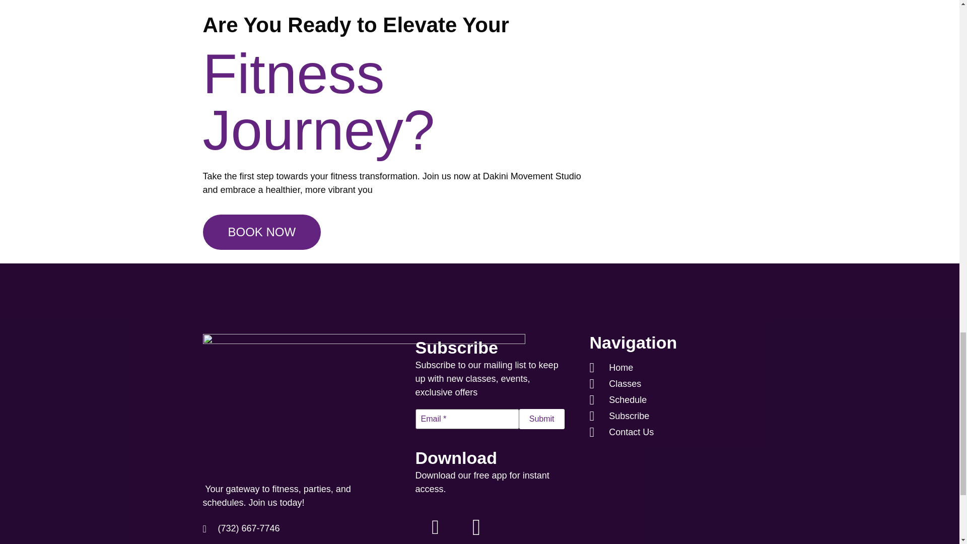  I want to click on Subscribe, so click(655, 416).